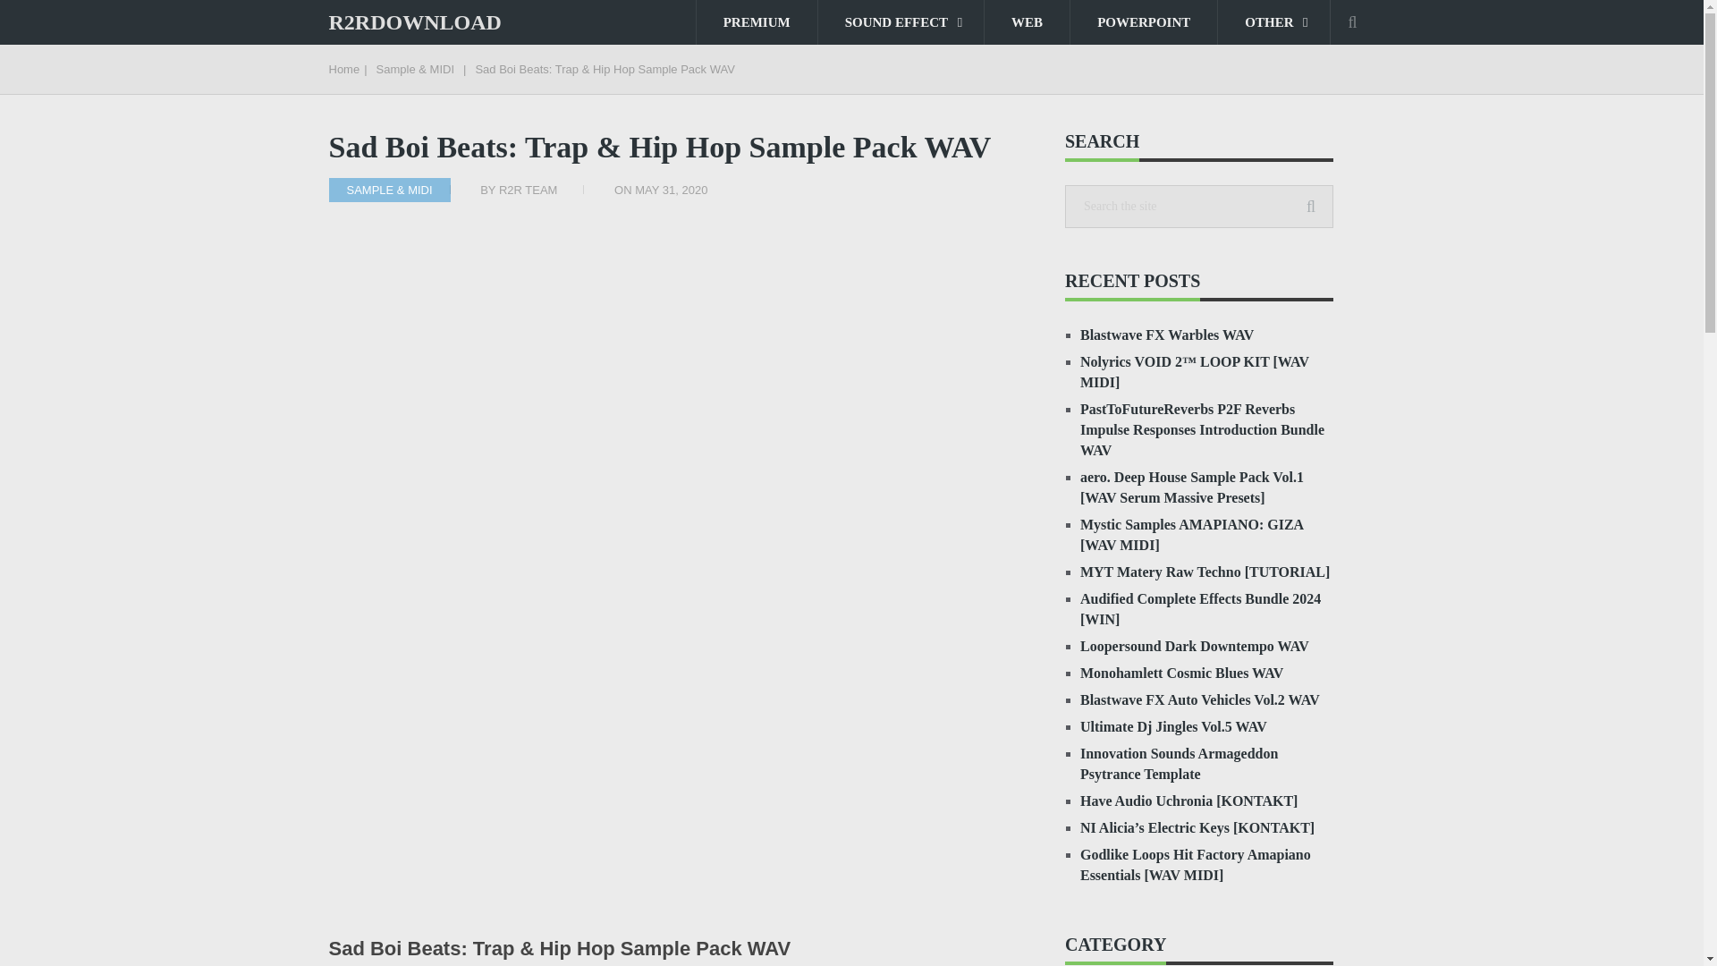 This screenshot has width=1717, height=966. What do you see at coordinates (529, 190) in the screenshot?
I see `Posts by r2r Team` at bounding box center [529, 190].